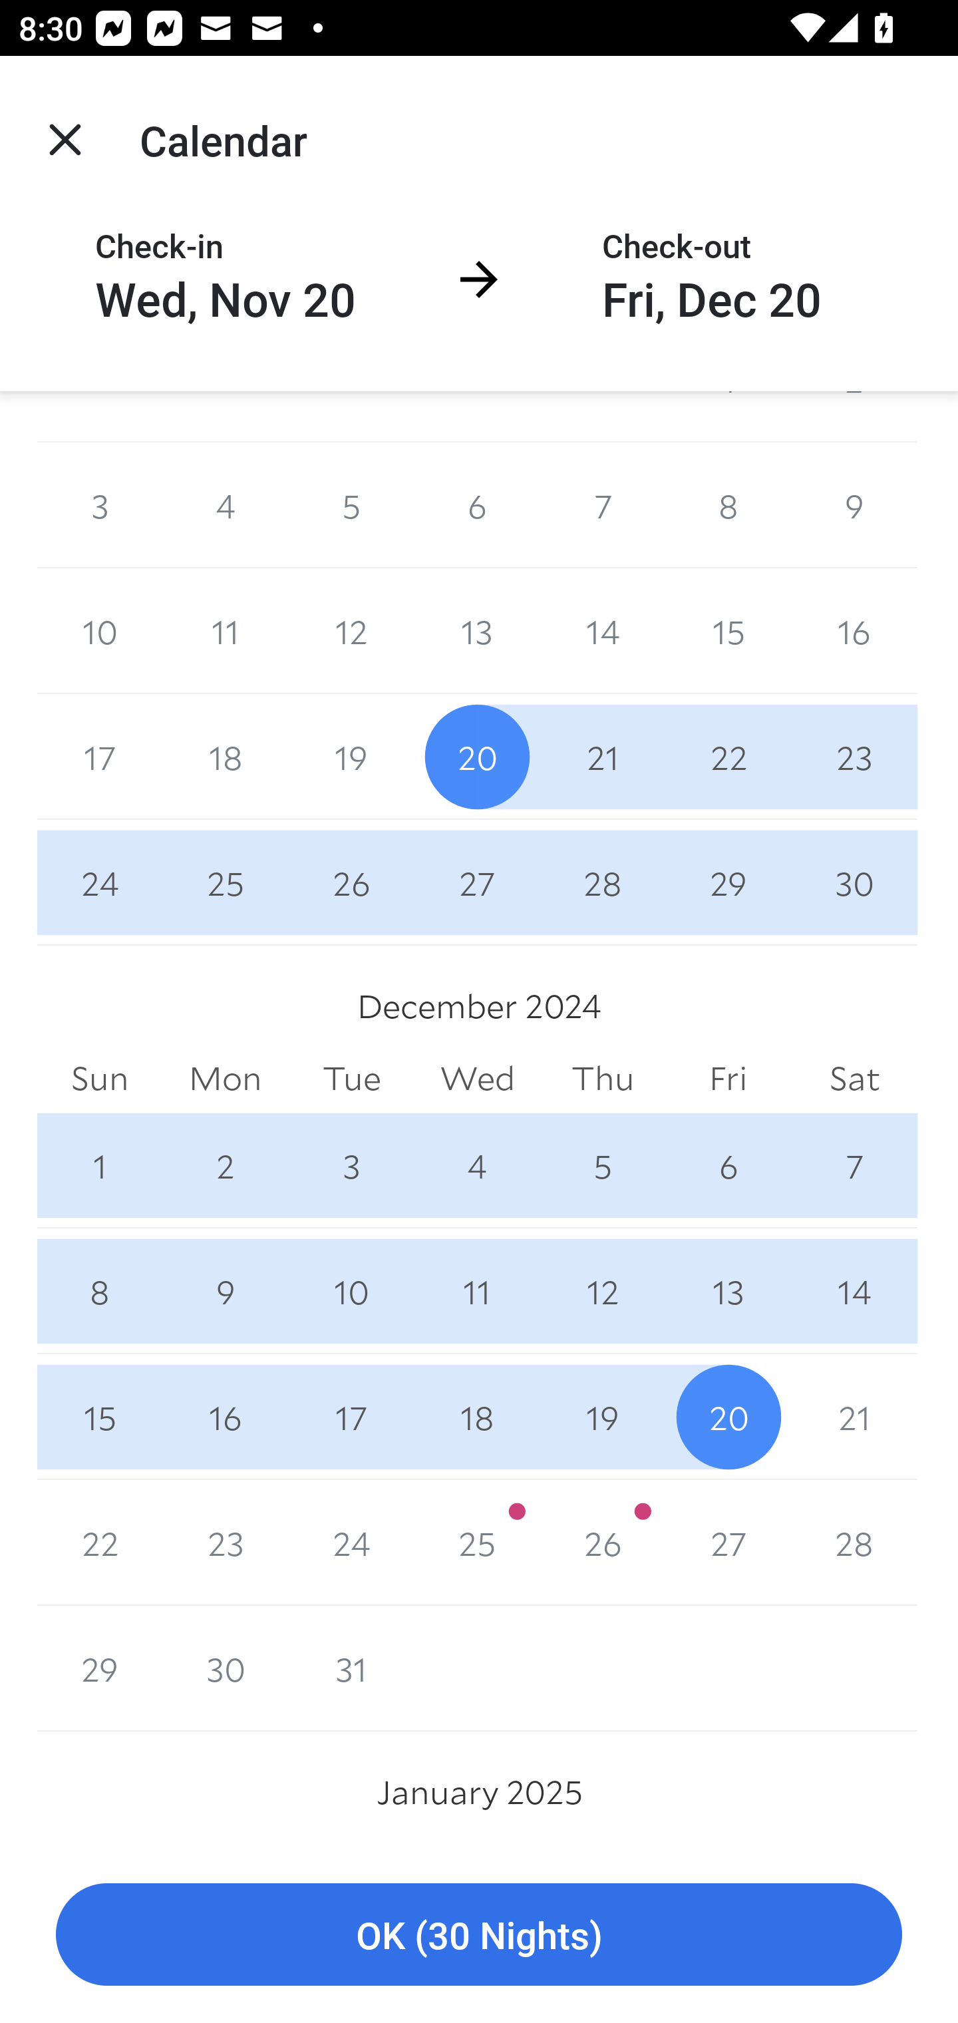  Describe the element at coordinates (478, 631) in the screenshot. I see `13 13 November 2024` at that location.